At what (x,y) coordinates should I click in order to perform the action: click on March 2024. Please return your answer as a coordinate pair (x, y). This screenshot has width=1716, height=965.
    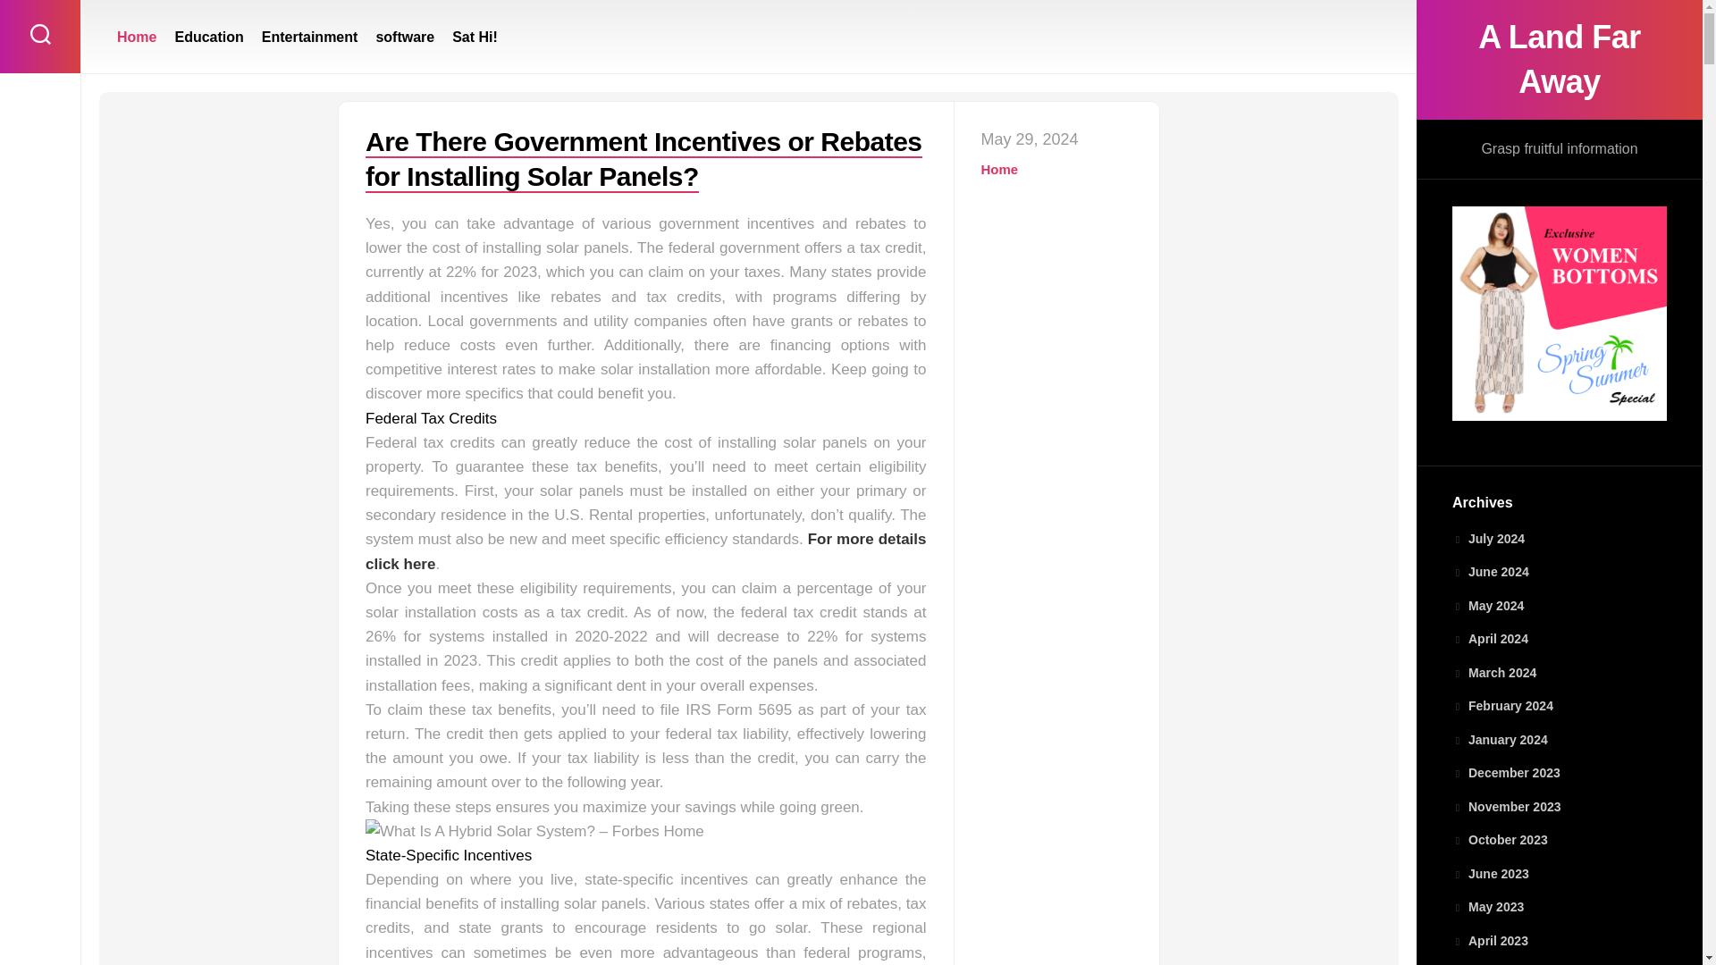
    Looking at the image, I should click on (1493, 673).